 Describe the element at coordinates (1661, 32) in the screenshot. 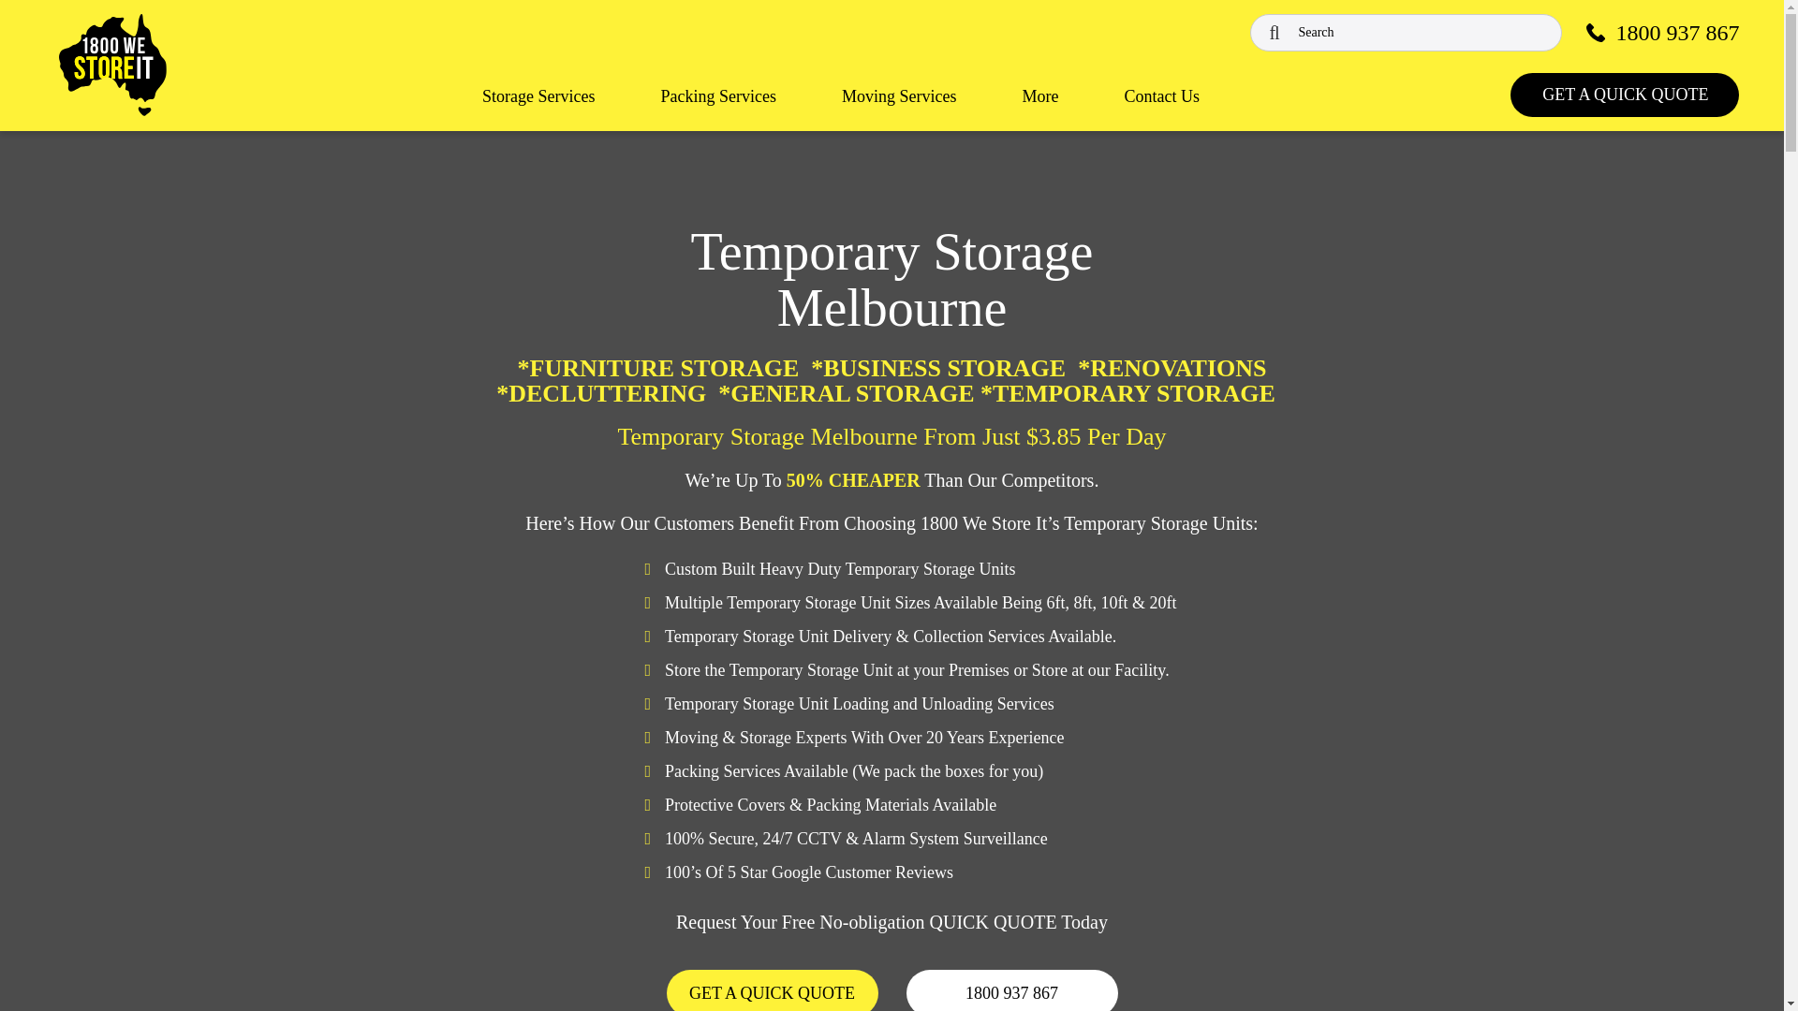

I see `1800 937 867` at that location.